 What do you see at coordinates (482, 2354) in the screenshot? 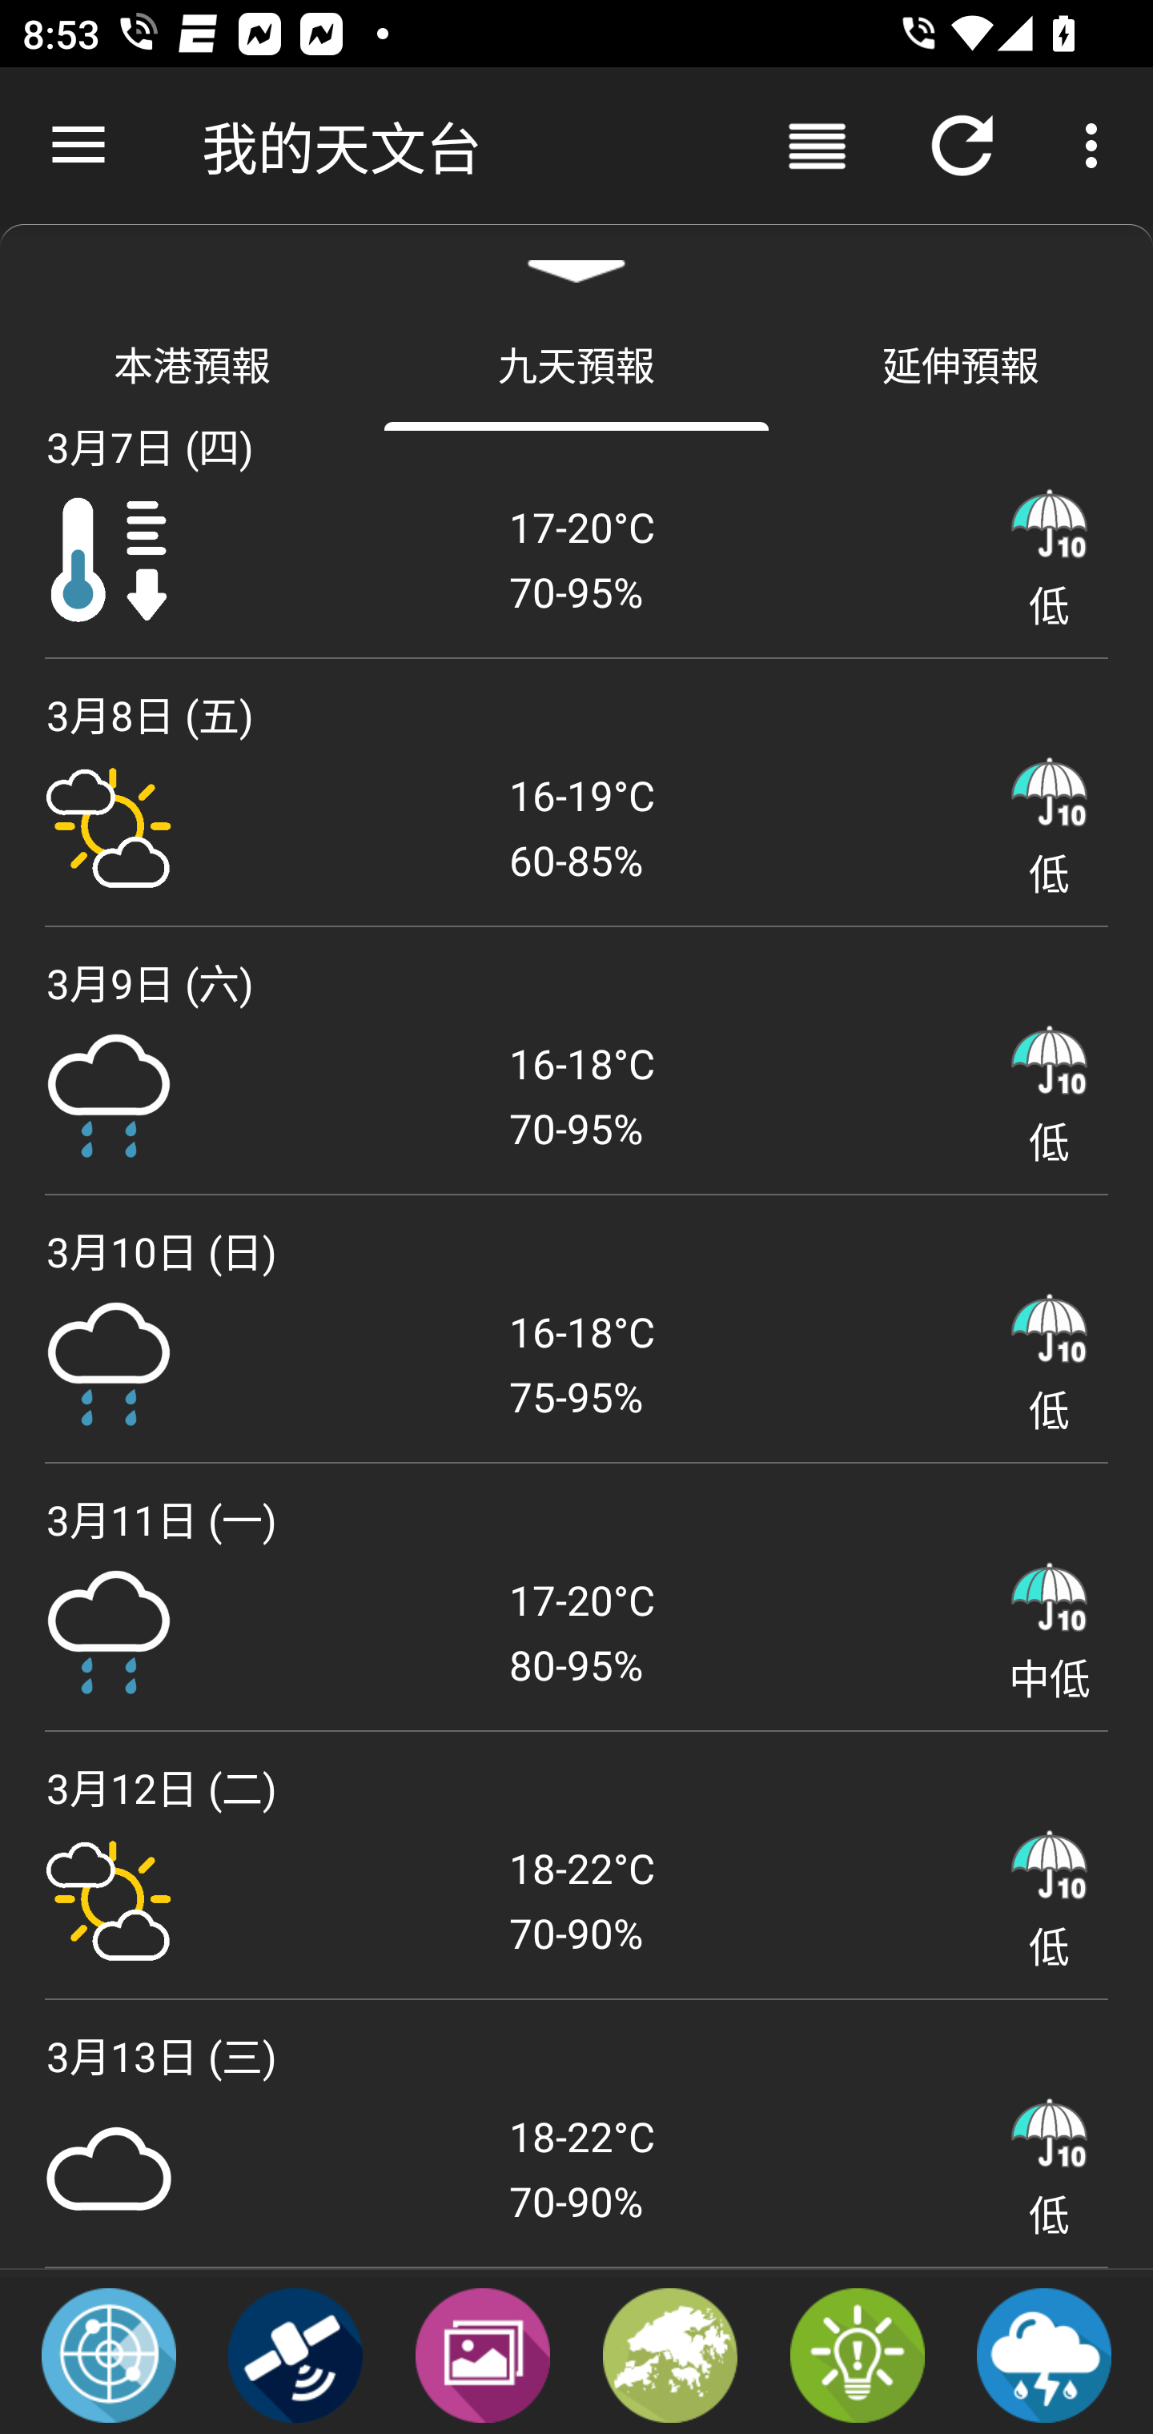
I see `天氣照片` at bounding box center [482, 2354].